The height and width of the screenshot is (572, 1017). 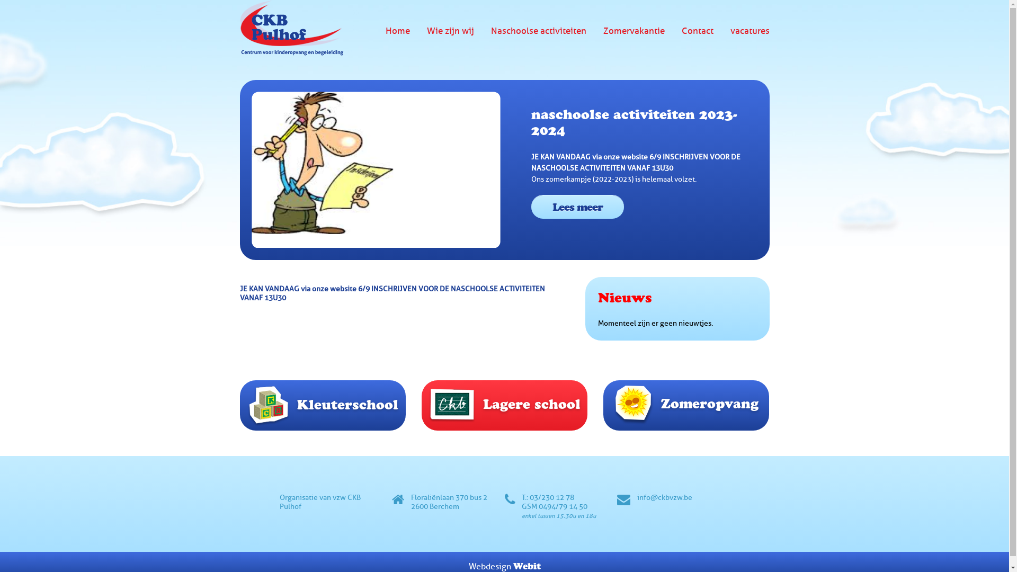 What do you see at coordinates (750, 31) in the screenshot?
I see `vacatures` at bounding box center [750, 31].